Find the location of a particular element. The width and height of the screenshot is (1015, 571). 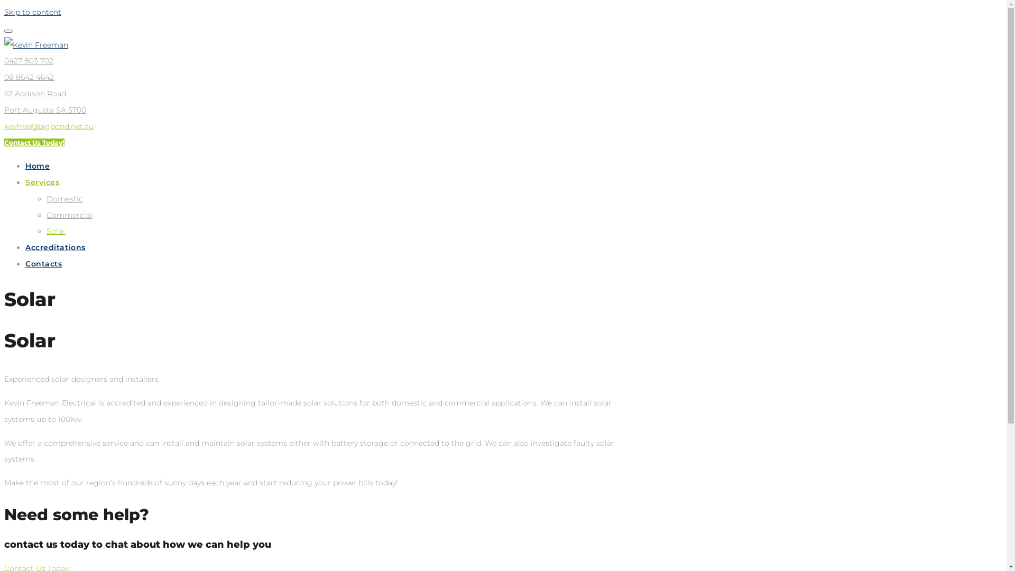

Skip to content is located at coordinates (33, 12).